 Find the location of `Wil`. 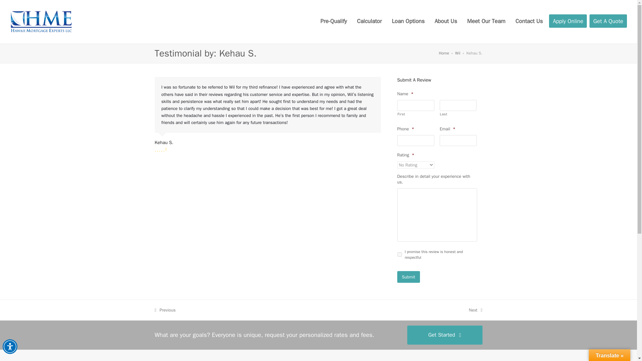

Wil is located at coordinates (457, 53).